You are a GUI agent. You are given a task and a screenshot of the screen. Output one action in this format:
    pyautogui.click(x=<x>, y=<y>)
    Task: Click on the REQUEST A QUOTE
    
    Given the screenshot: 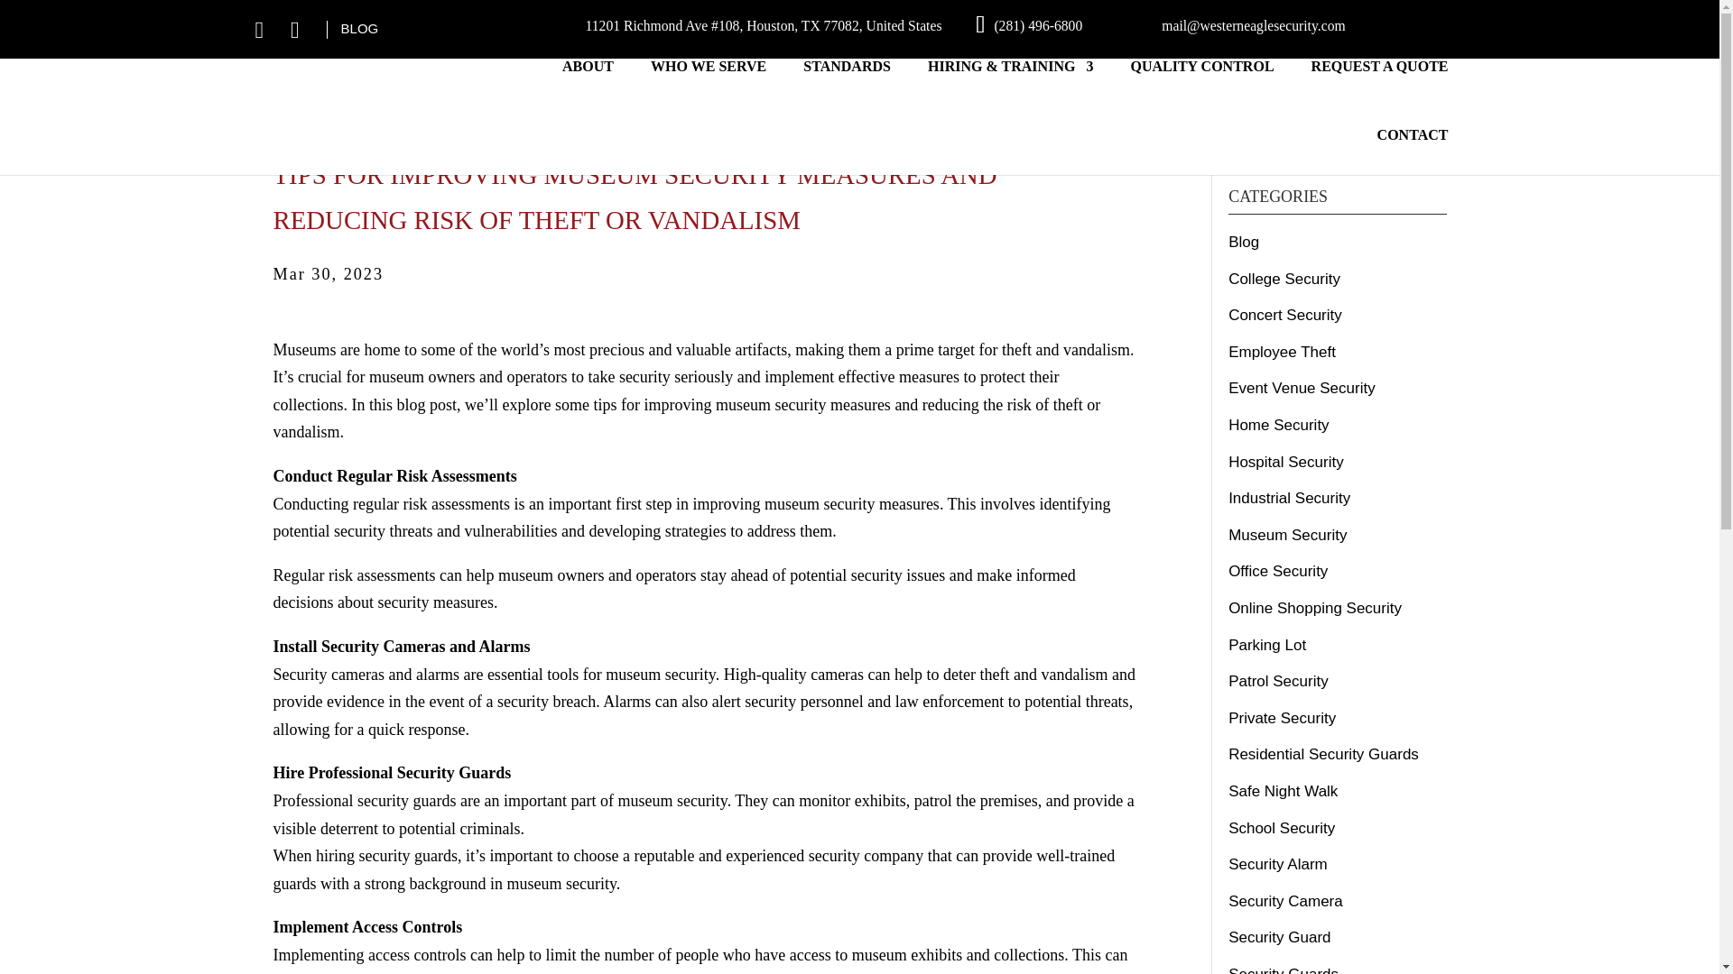 What is the action you would take?
    pyautogui.click(x=1380, y=81)
    